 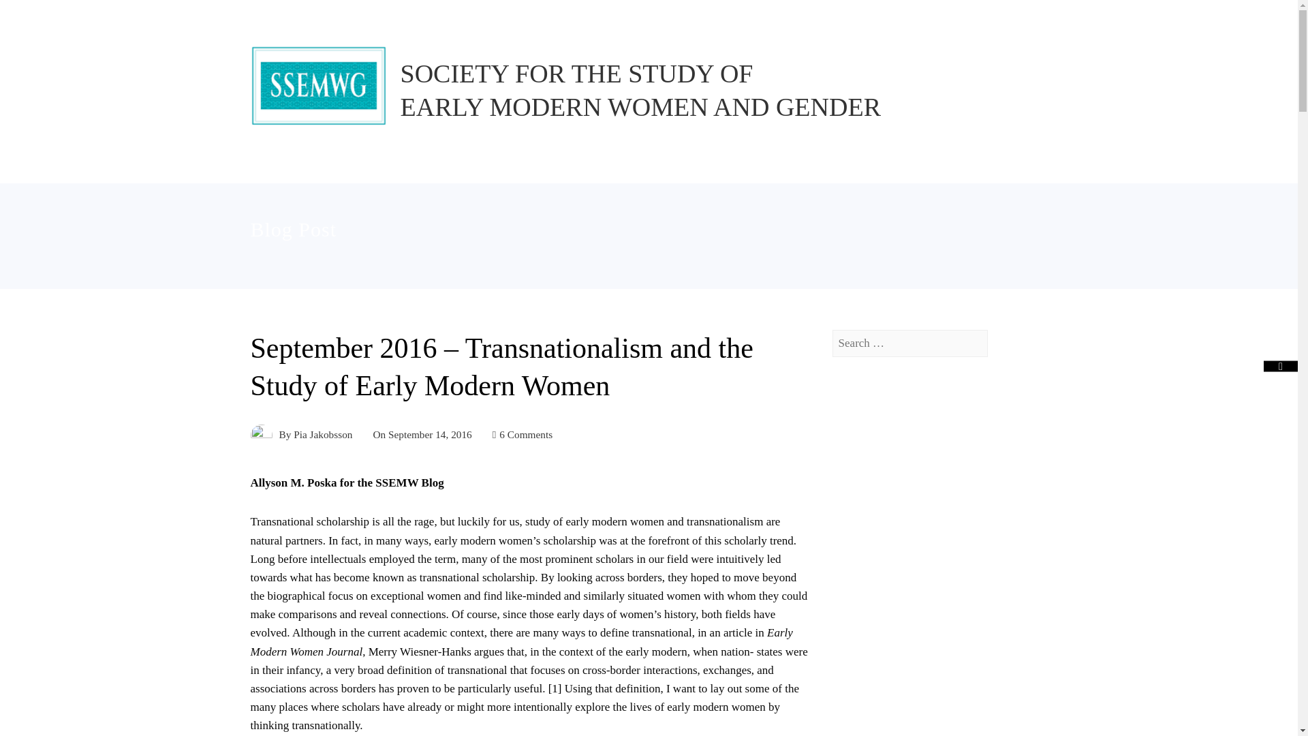 What do you see at coordinates (576, 74) in the screenshot?
I see `SOCIETY FOR THE STUDY OF` at bounding box center [576, 74].